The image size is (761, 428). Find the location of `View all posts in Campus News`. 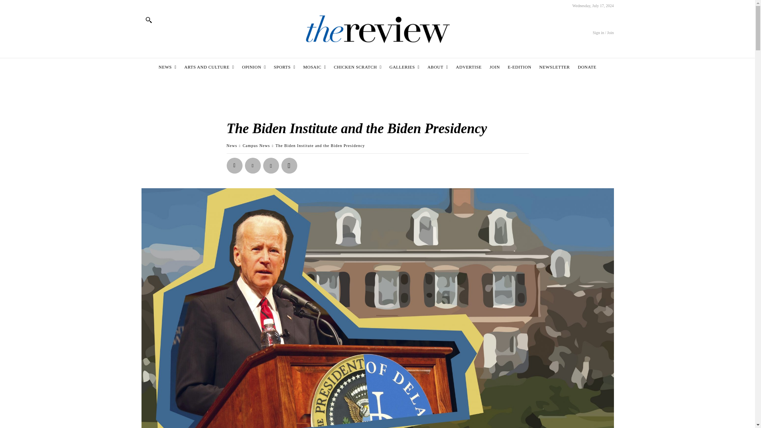

View all posts in Campus News is located at coordinates (256, 145).